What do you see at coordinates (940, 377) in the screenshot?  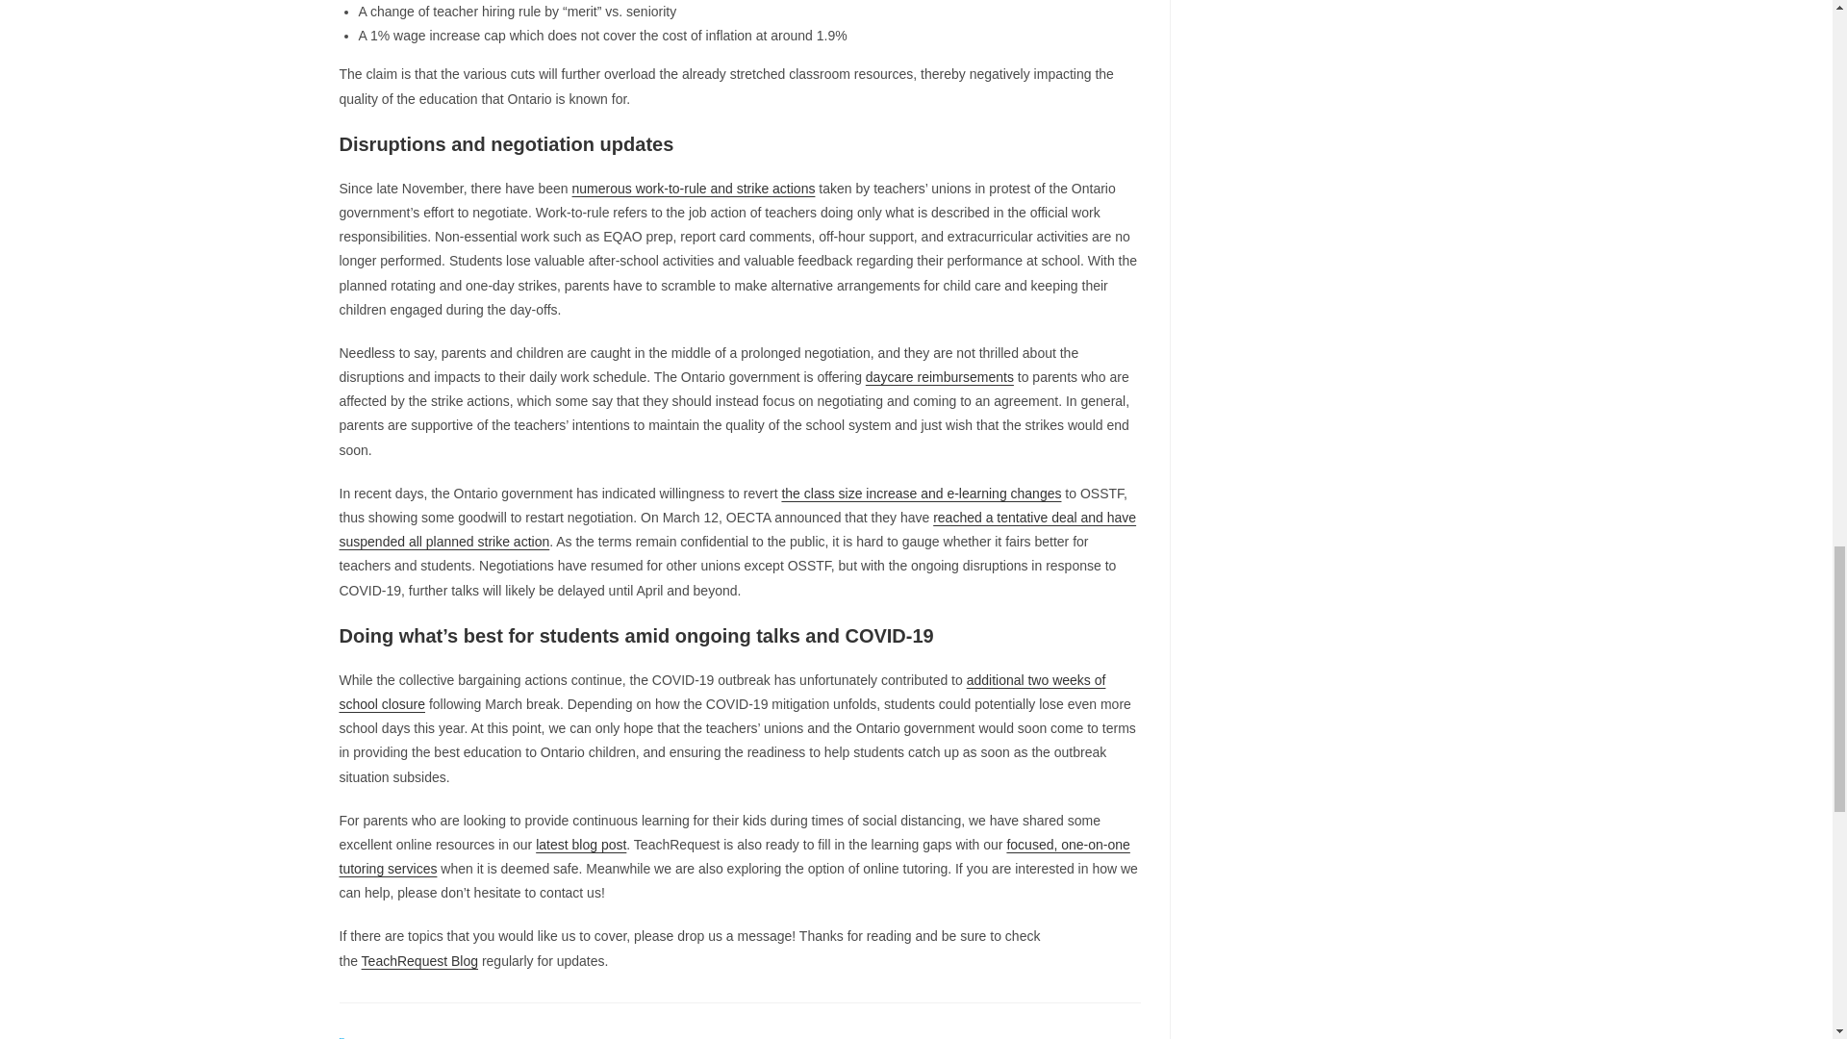 I see `daycare reimbursements` at bounding box center [940, 377].